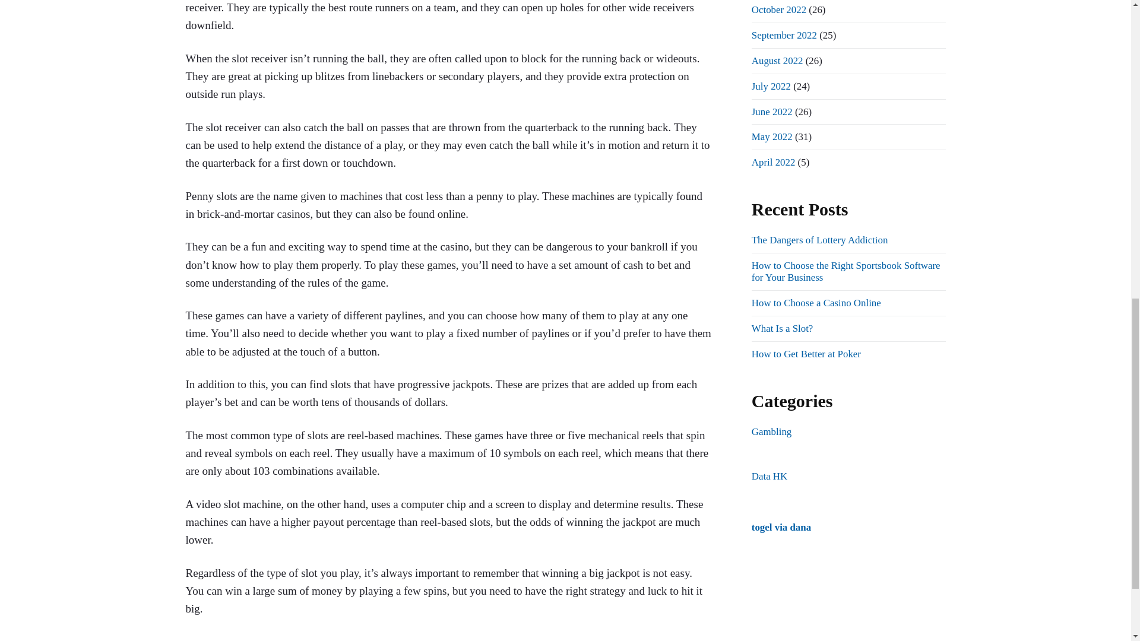 This screenshot has height=641, width=1140. I want to click on August 2022, so click(777, 61).